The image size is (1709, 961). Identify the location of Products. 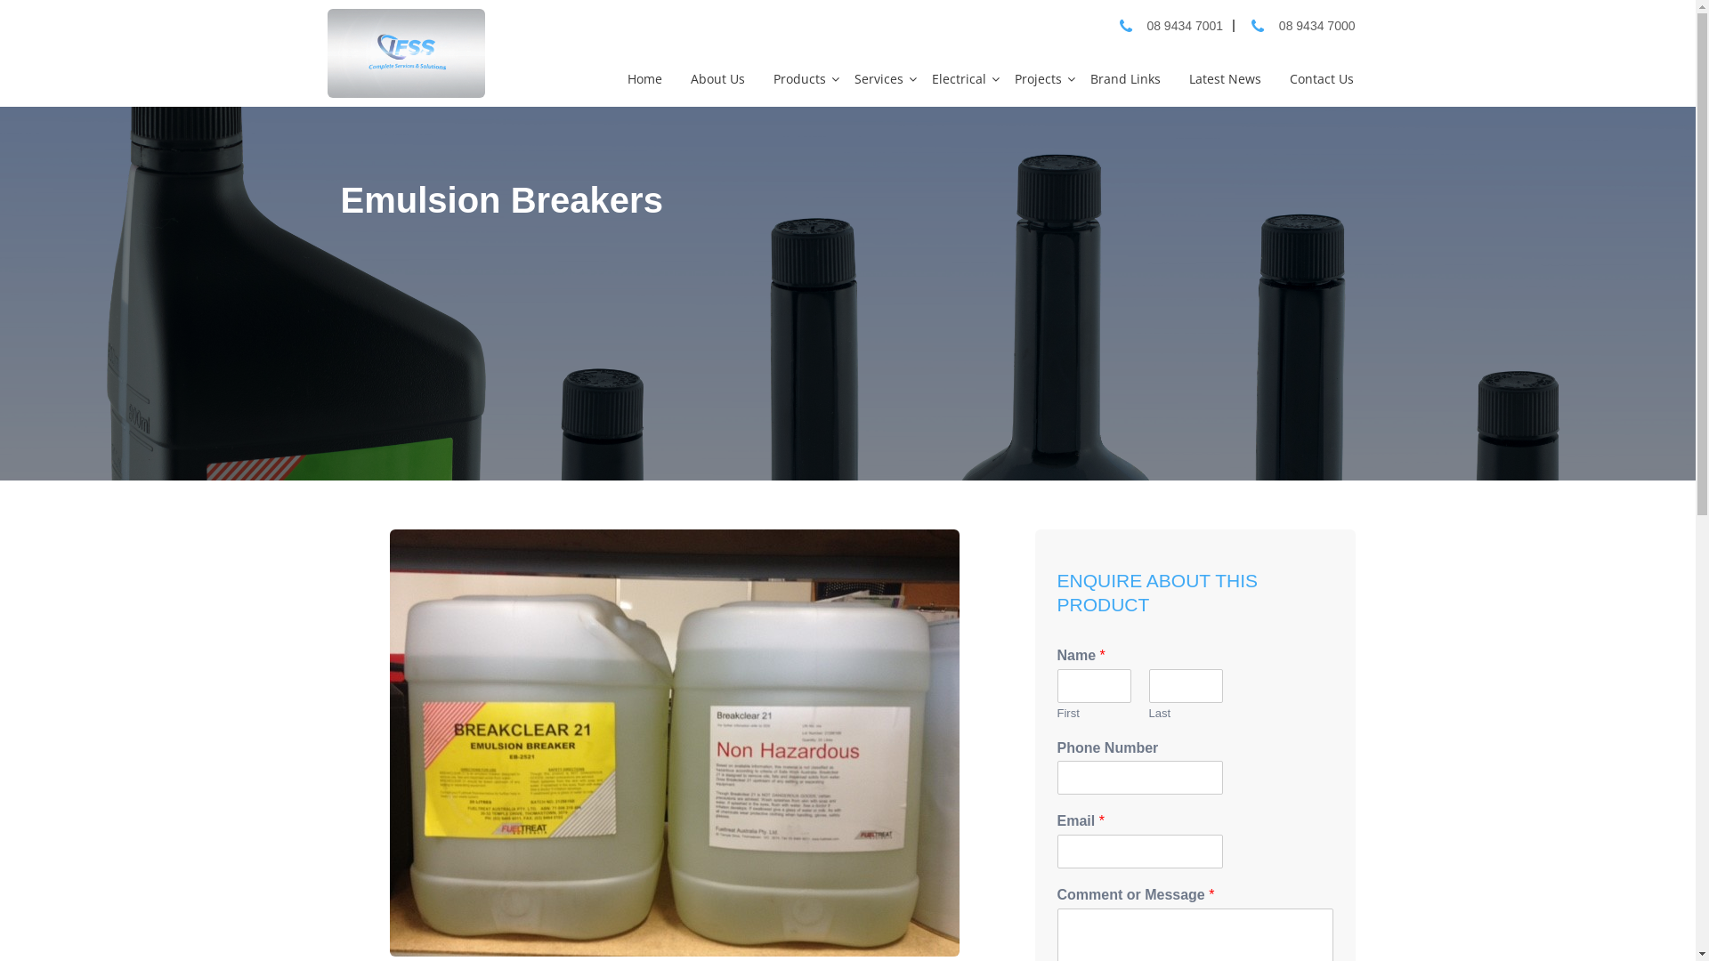
(801, 79).